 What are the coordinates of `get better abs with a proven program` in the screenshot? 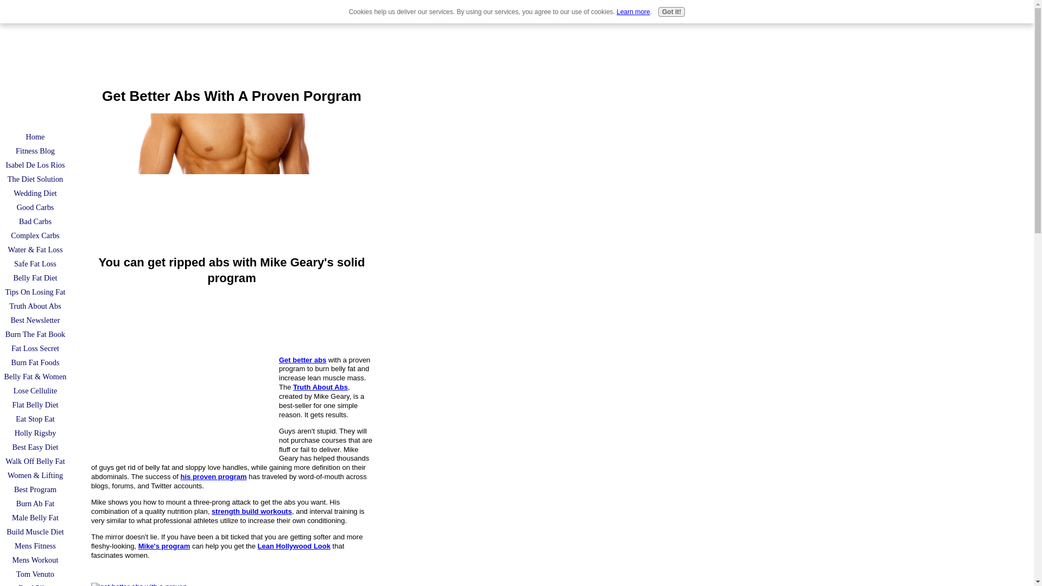 It's located at (232, 180).